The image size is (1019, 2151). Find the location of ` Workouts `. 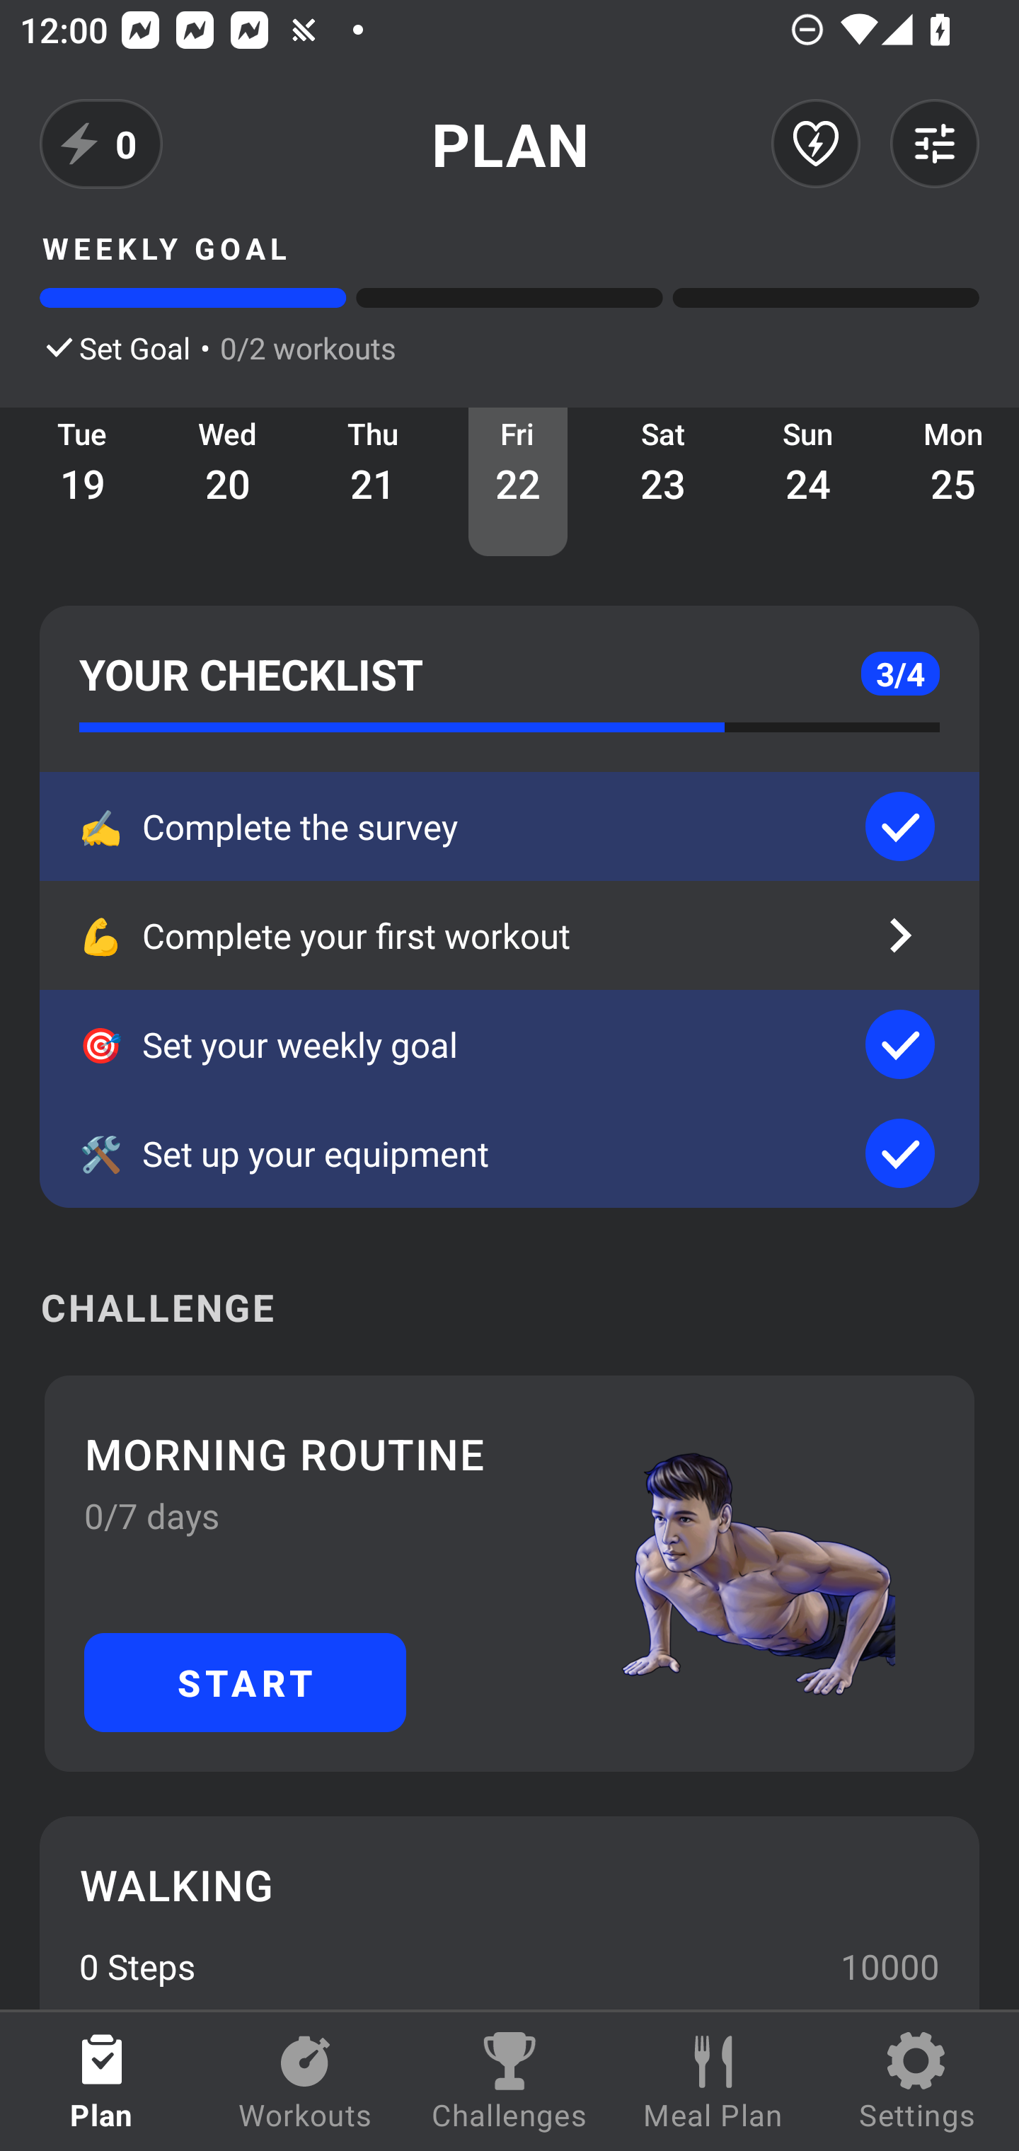

 Workouts  is located at coordinates (306, 2082).